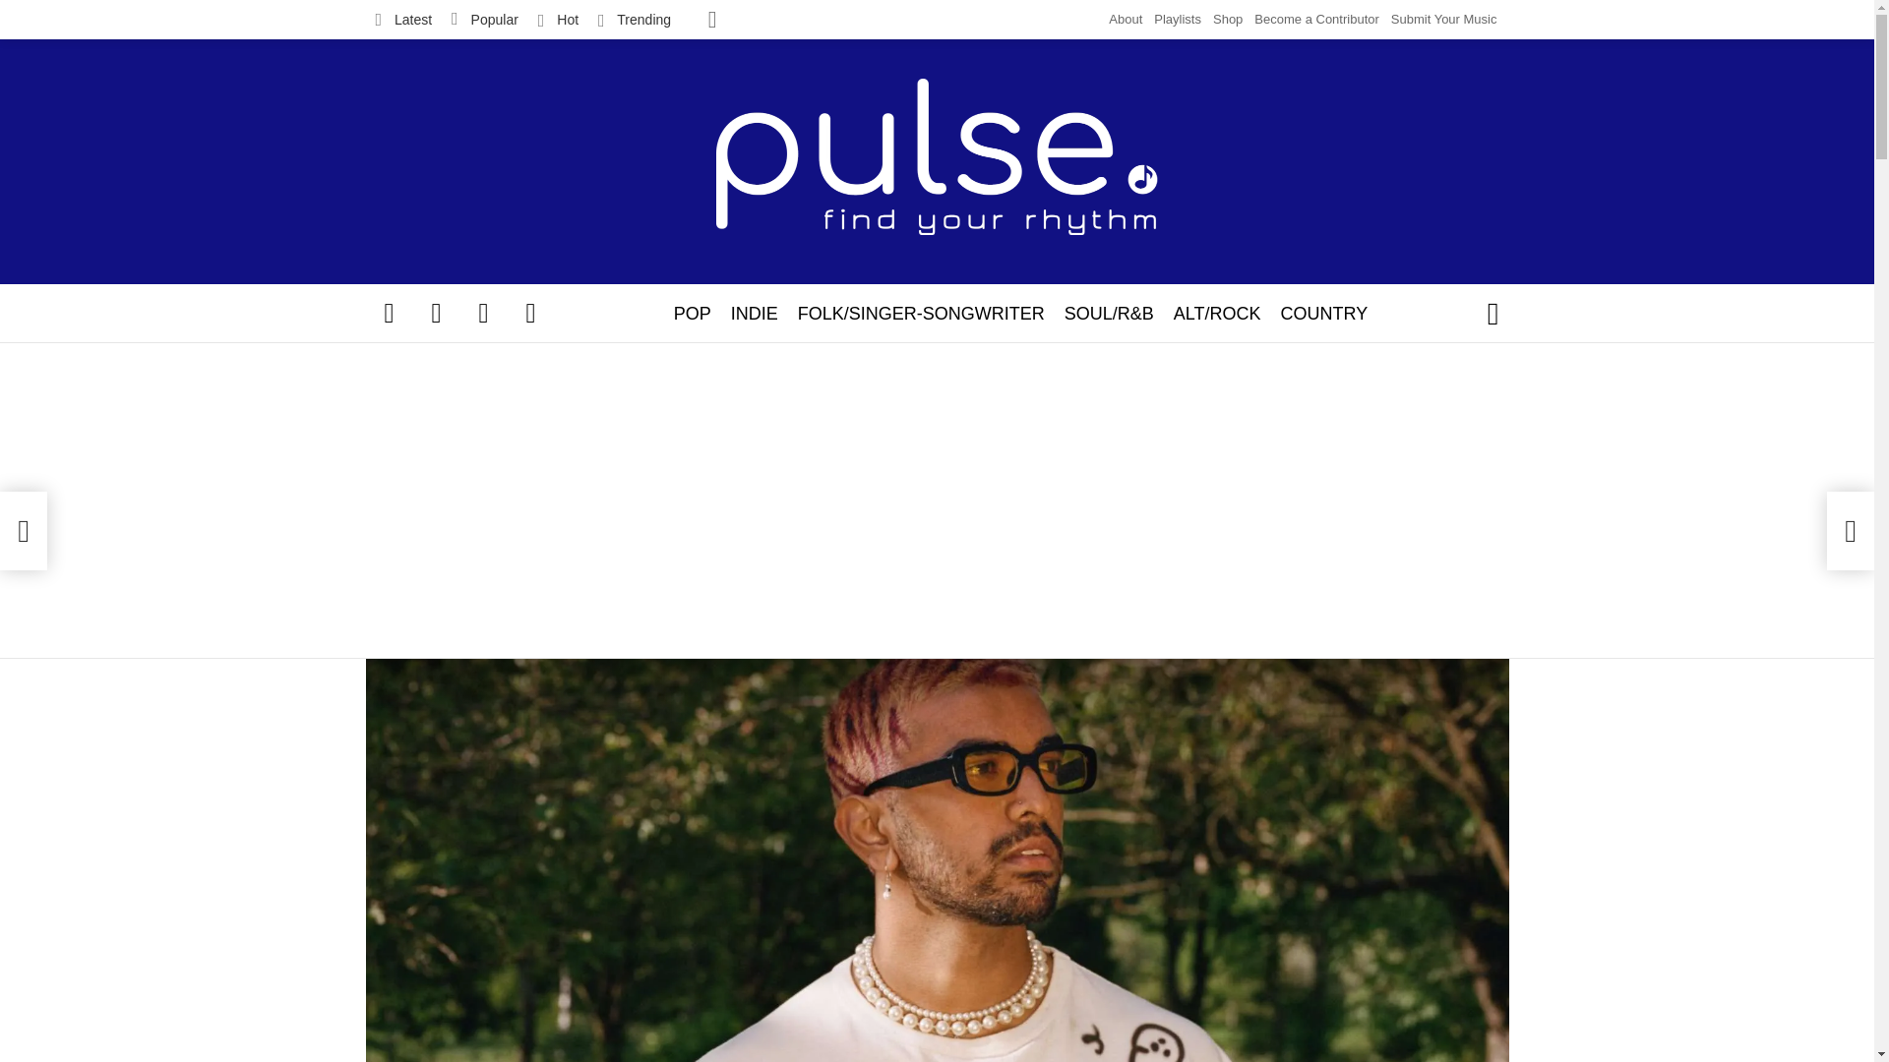 This screenshot has height=1062, width=1889. What do you see at coordinates (754, 313) in the screenshot?
I see `INDIE` at bounding box center [754, 313].